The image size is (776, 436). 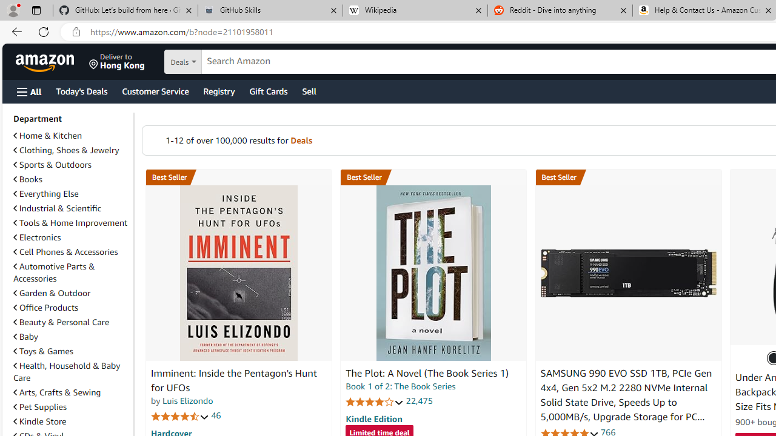 I want to click on Home & Kitchen, so click(x=71, y=136).